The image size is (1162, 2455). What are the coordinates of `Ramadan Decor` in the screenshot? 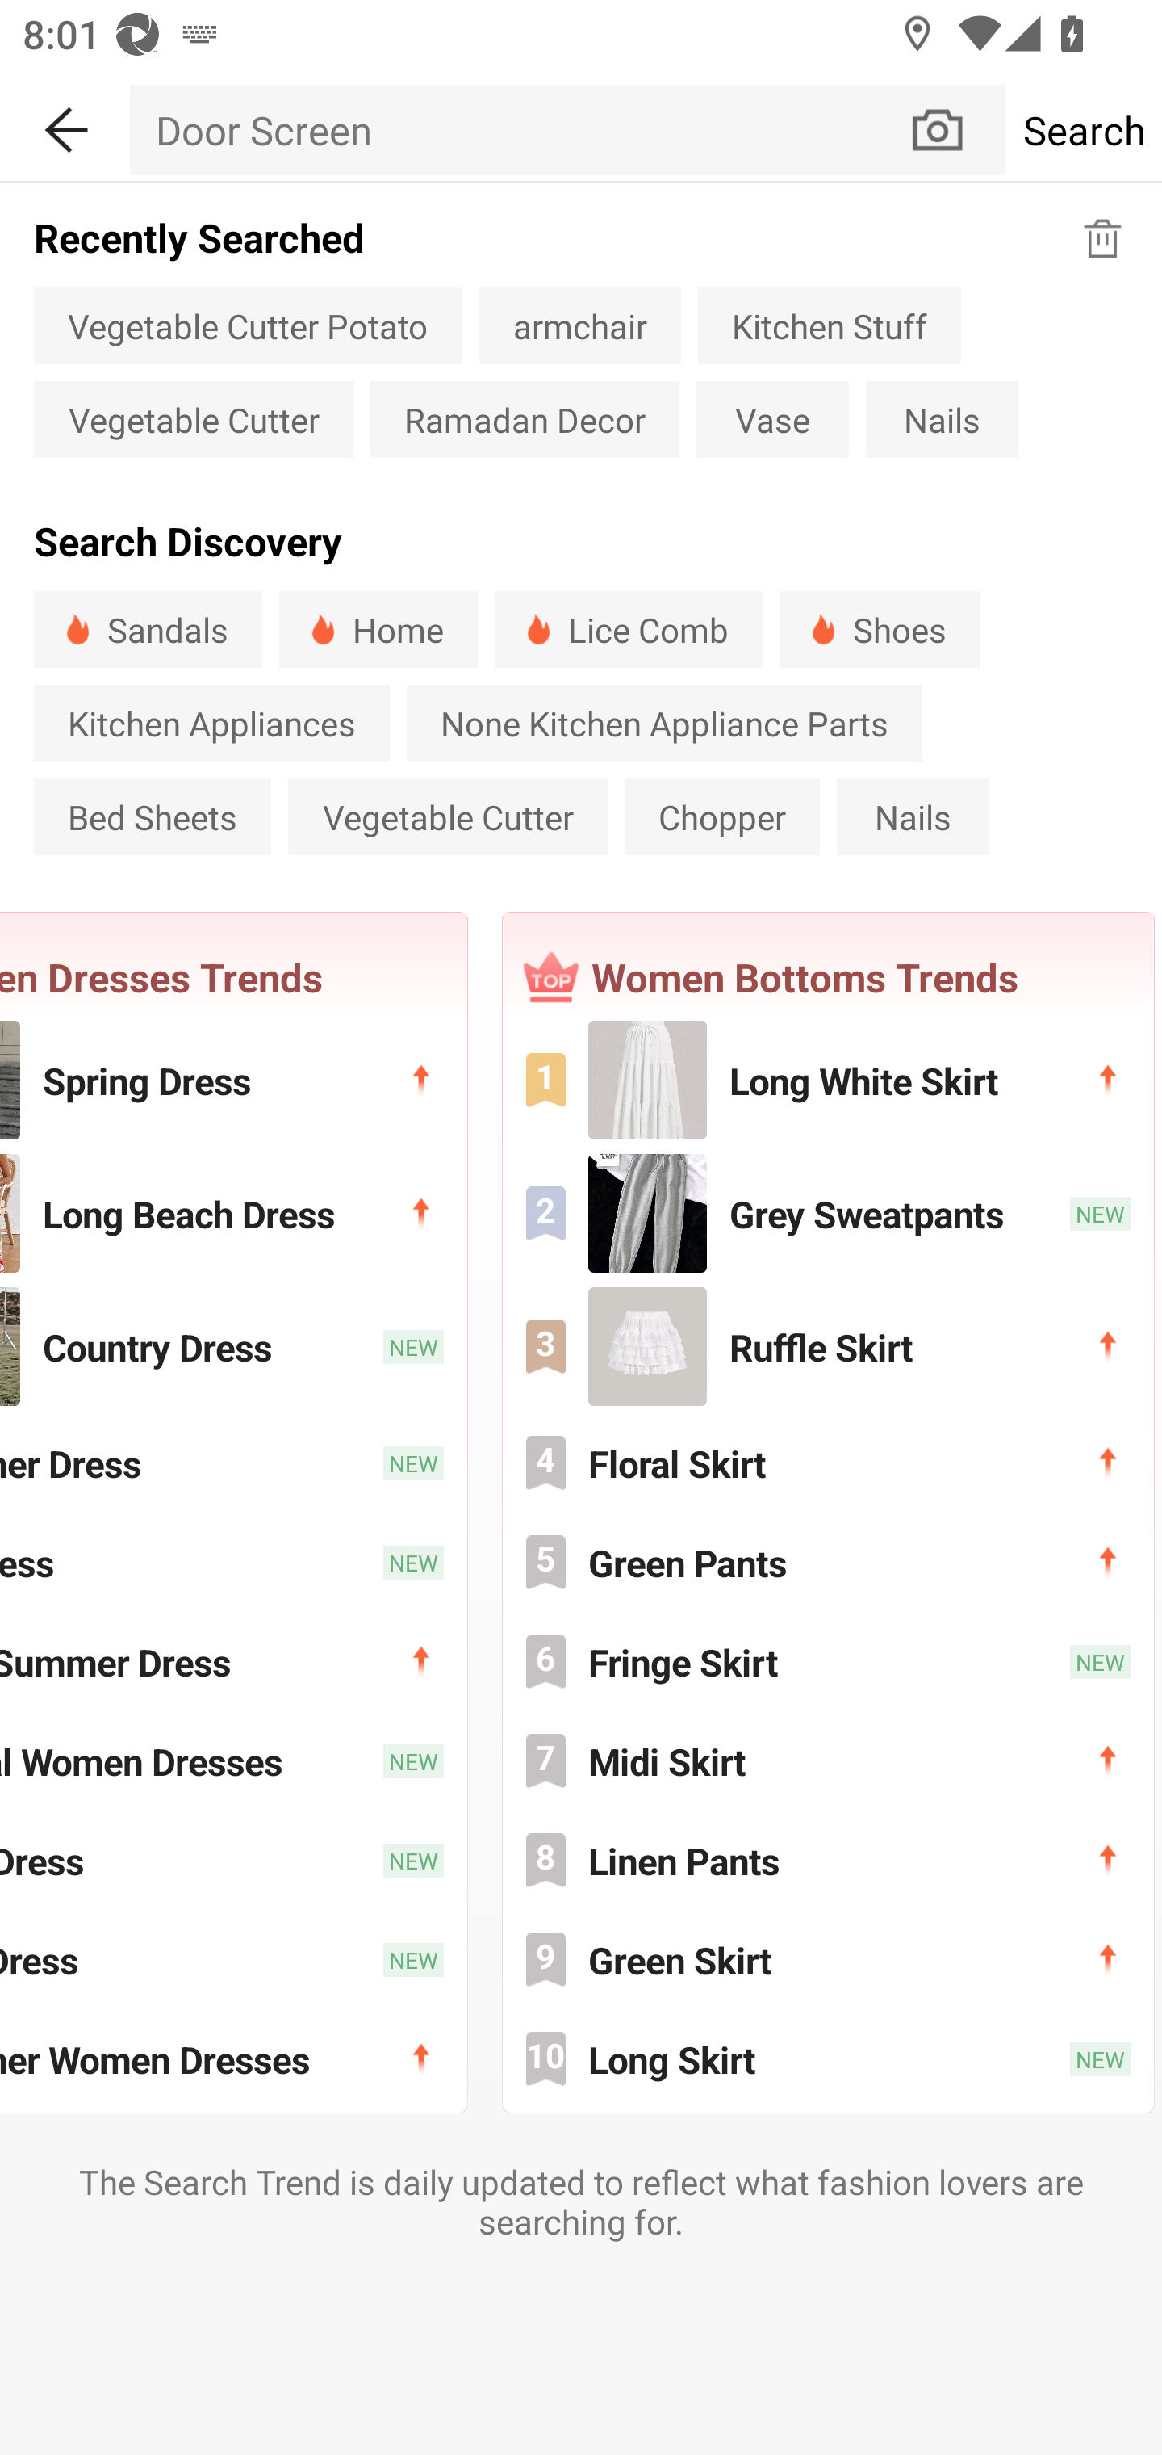 It's located at (525, 420).